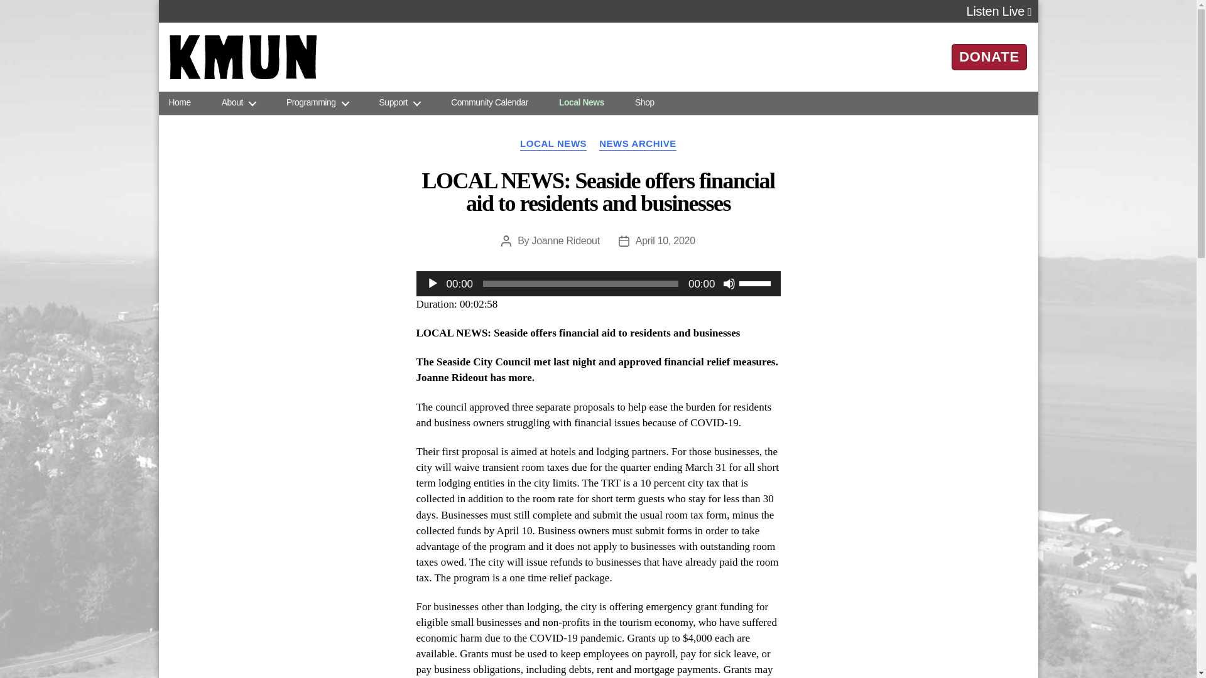  Describe the element at coordinates (999, 11) in the screenshot. I see `Listen Live` at that location.